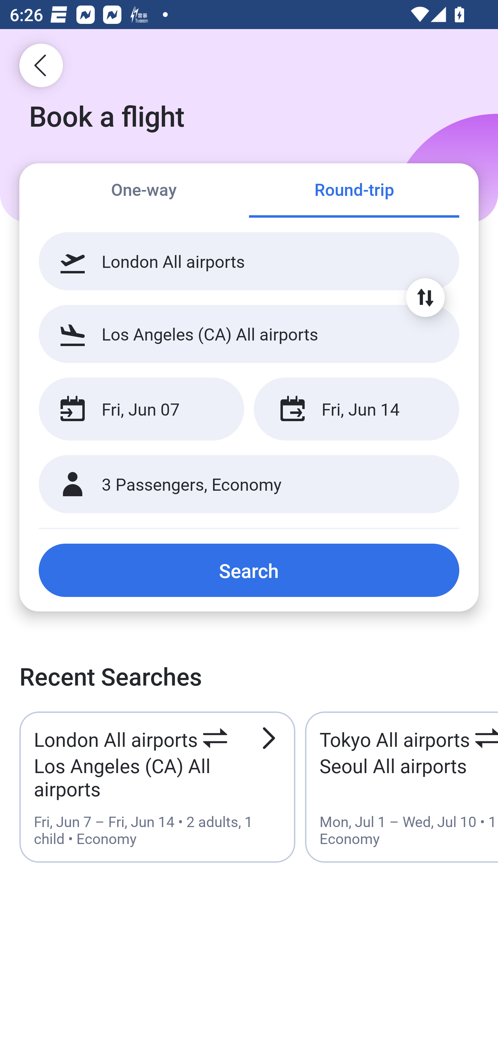  Describe the element at coordinates (356, 409) in the screenshot. I see `Fri, Jun 14` at that location.